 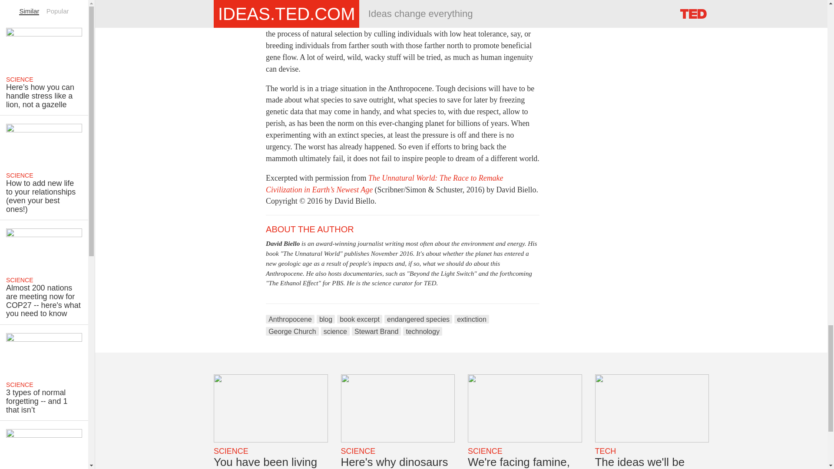 I want to click on endangered species, so click(x=418, y=319).